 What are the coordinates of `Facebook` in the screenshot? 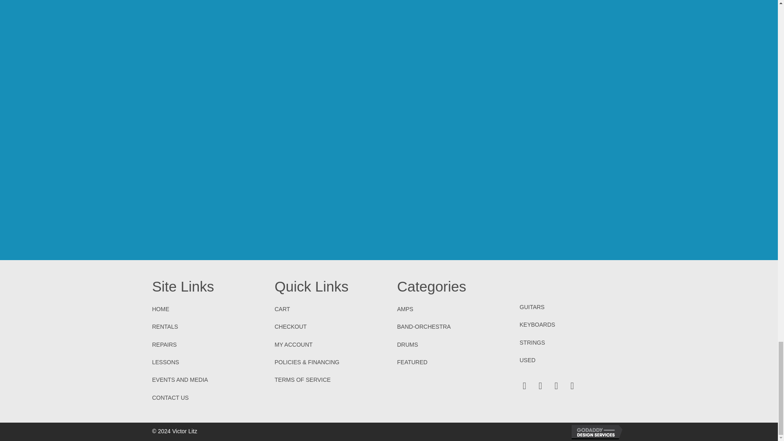 It's located at (524, 385).